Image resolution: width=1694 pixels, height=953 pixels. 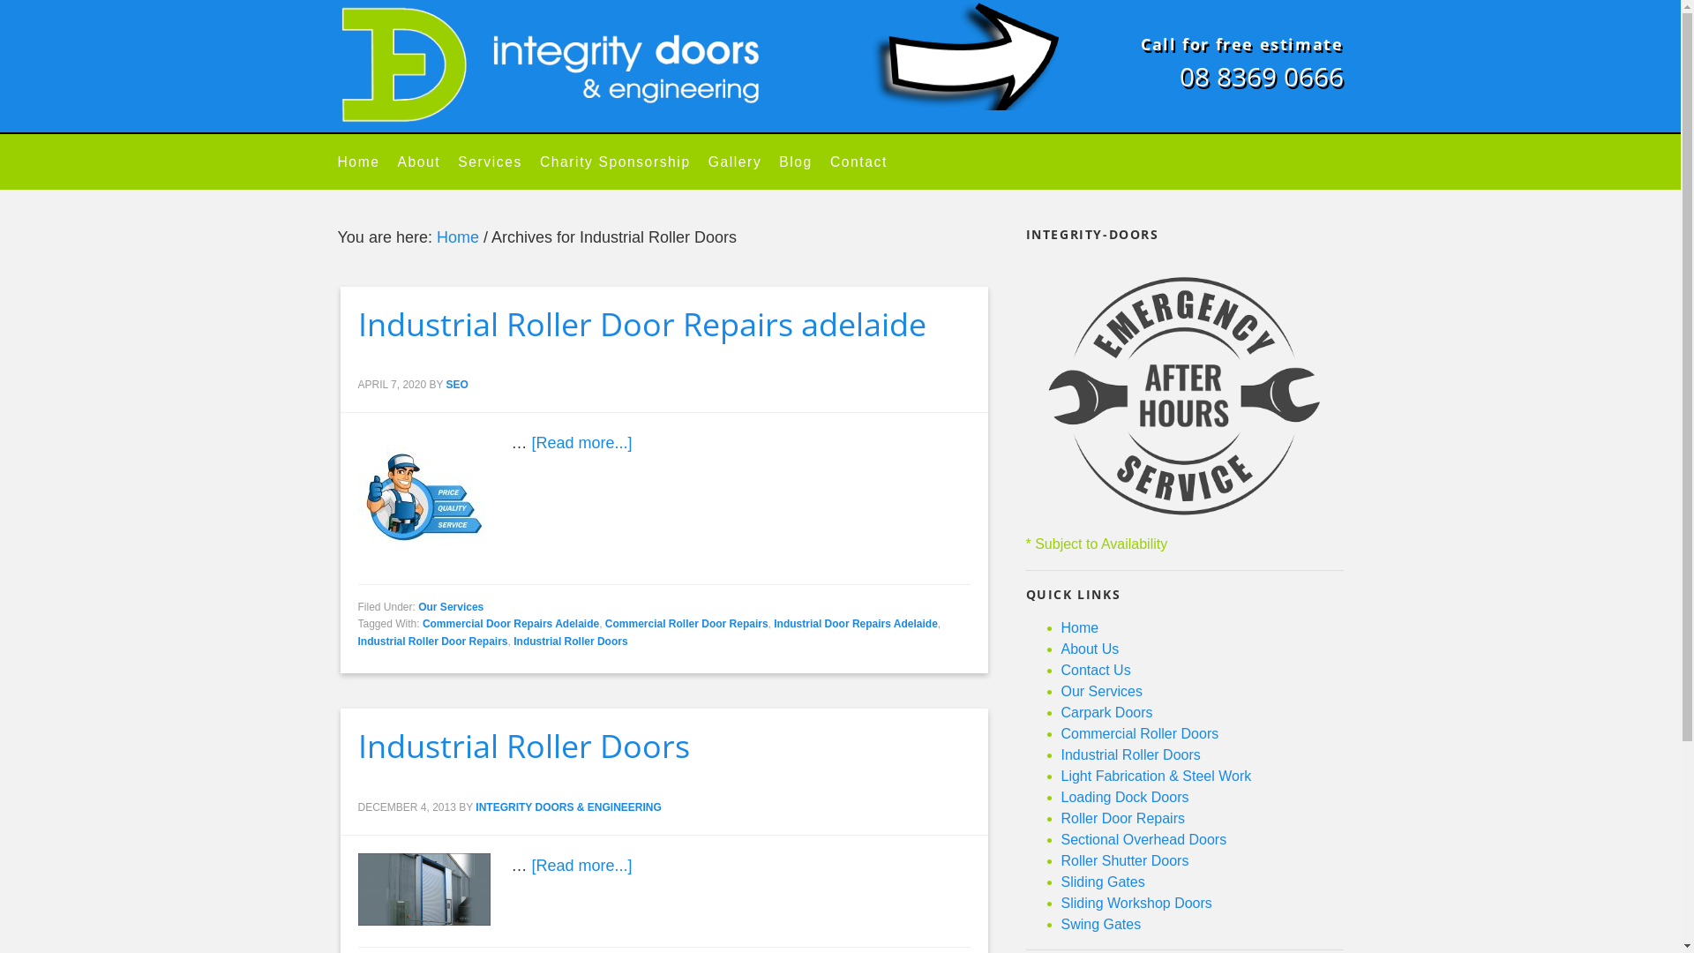 What do you see at coordinates (1143, 840) in the screenshot?
I see `Sectional Overhead Doors` at bounding box center [1143, 840].